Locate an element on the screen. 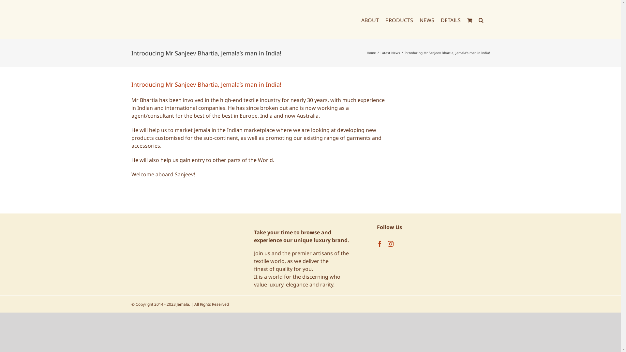  DETAILS is located at coordinates (451, 20).